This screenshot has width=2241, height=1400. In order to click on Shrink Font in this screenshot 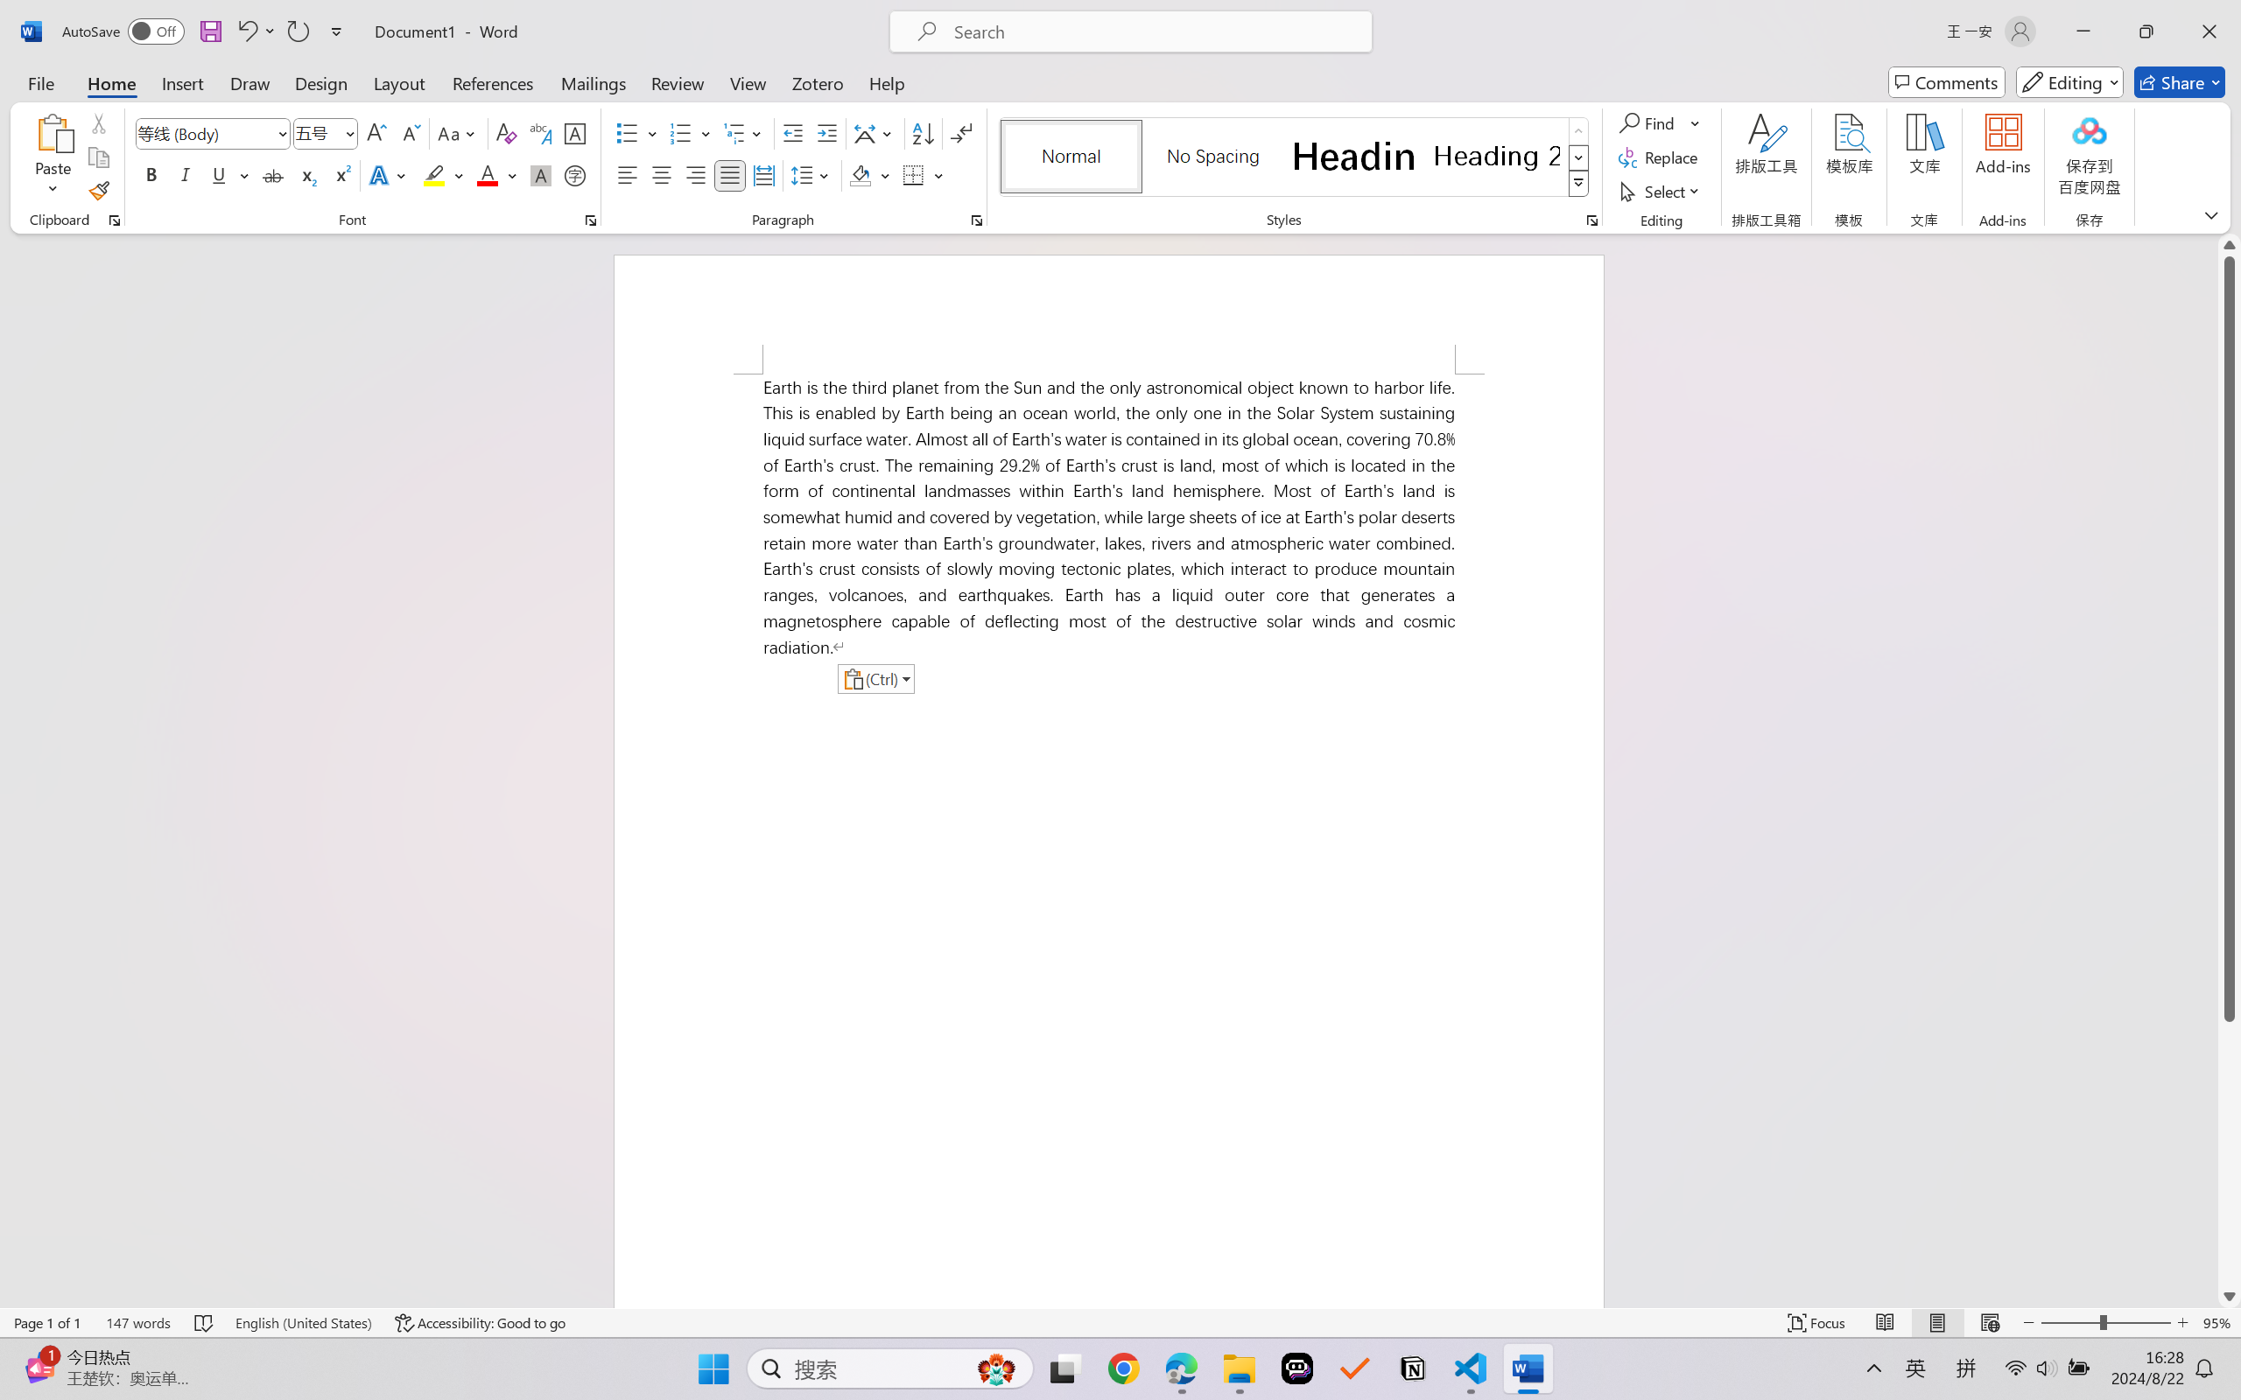, I will do `click(410, 133)`.